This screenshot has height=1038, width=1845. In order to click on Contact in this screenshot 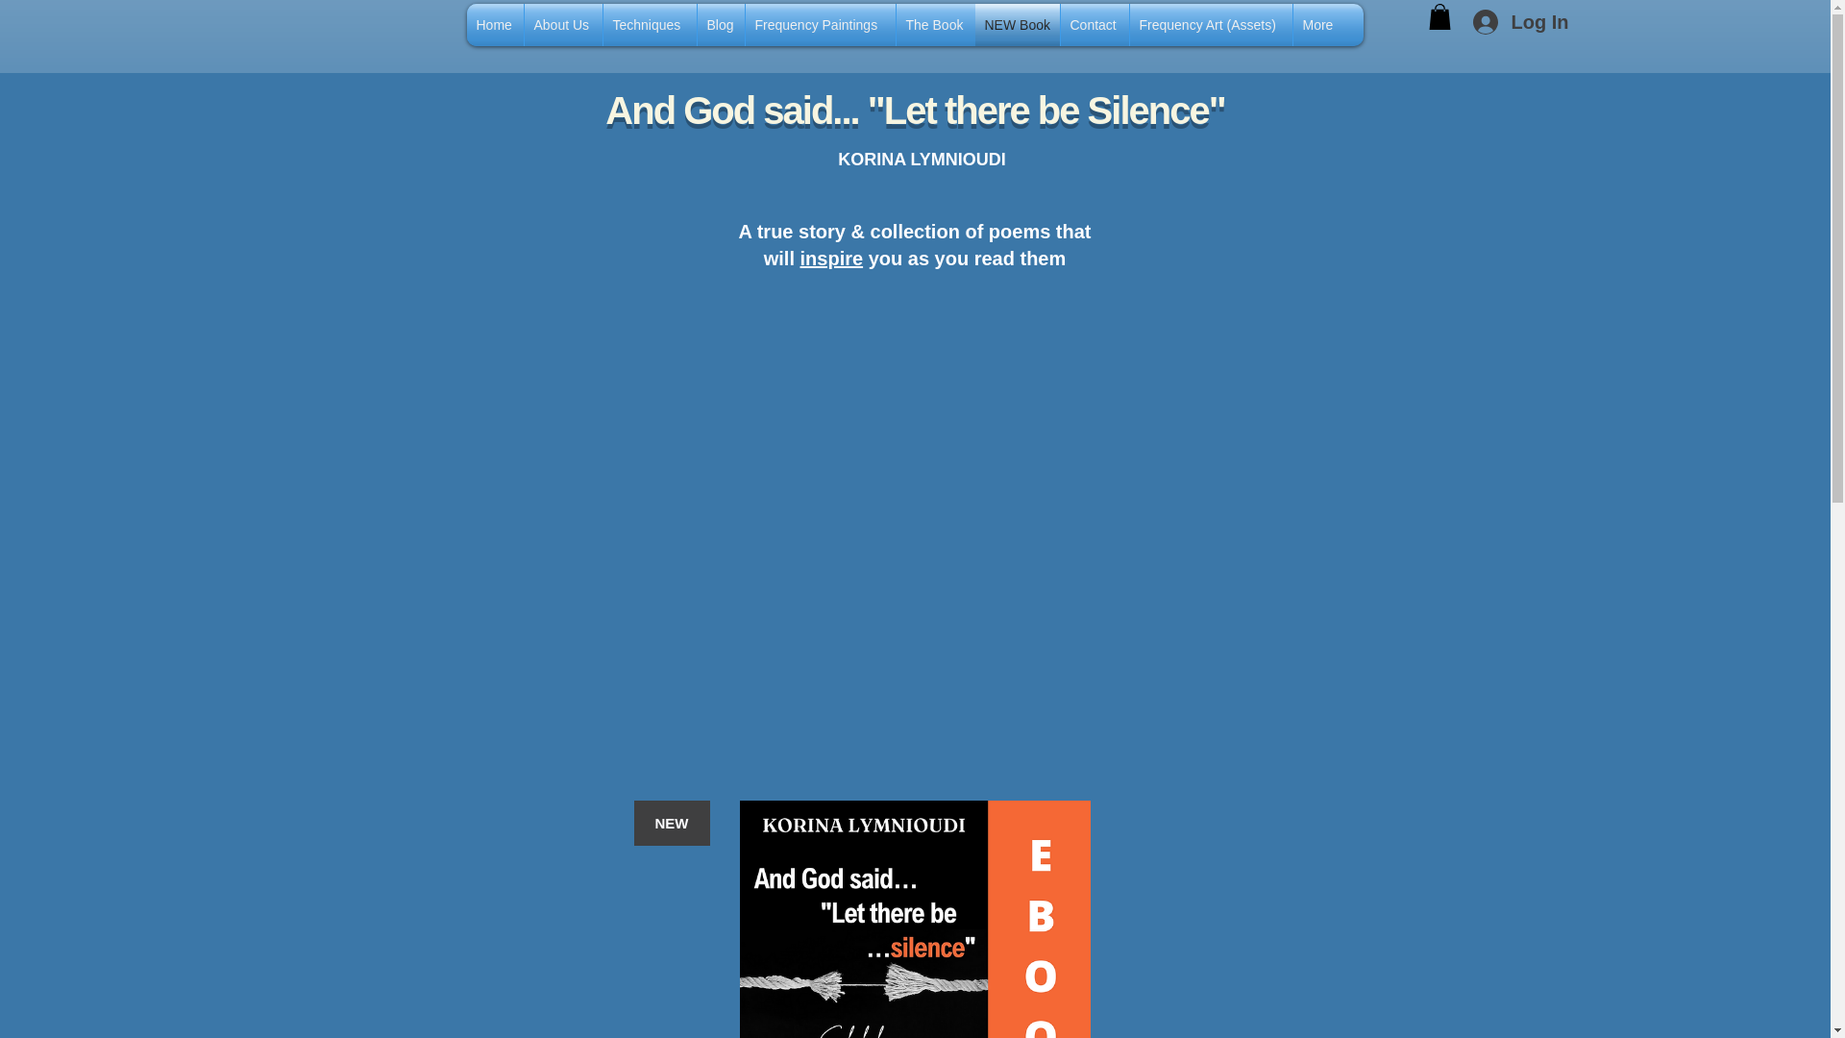, I will do `click(1095, 25)`.